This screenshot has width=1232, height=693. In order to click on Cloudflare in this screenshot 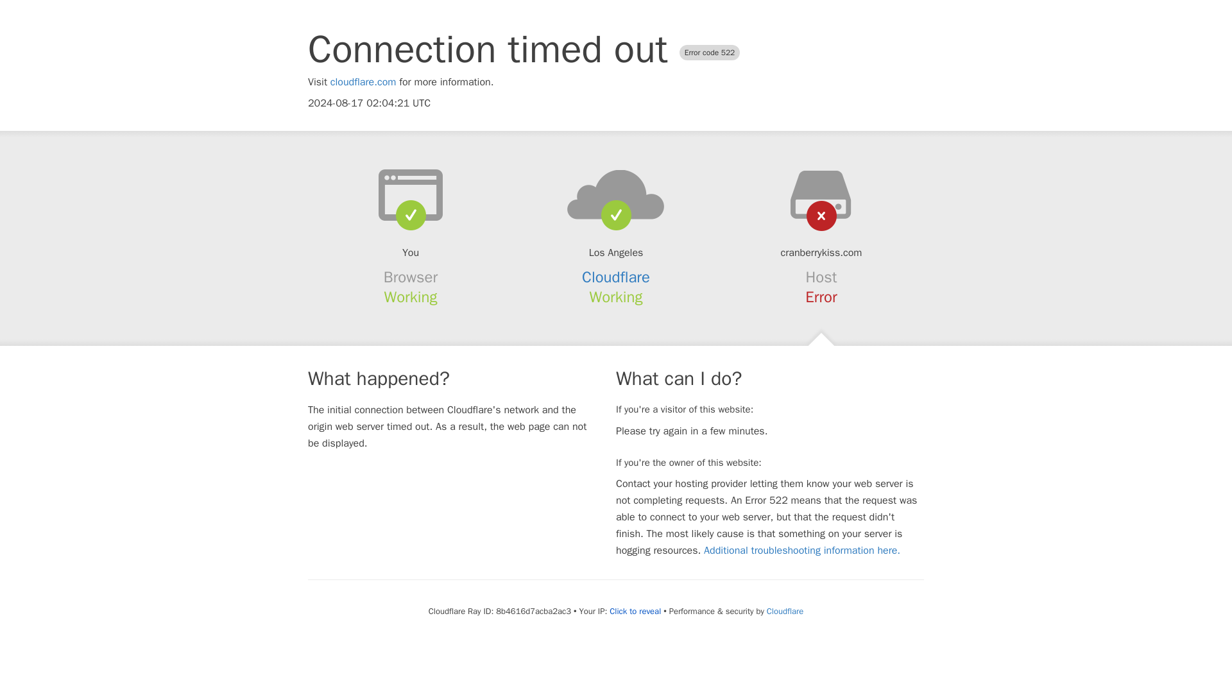, I will do `click(784, 611)`.